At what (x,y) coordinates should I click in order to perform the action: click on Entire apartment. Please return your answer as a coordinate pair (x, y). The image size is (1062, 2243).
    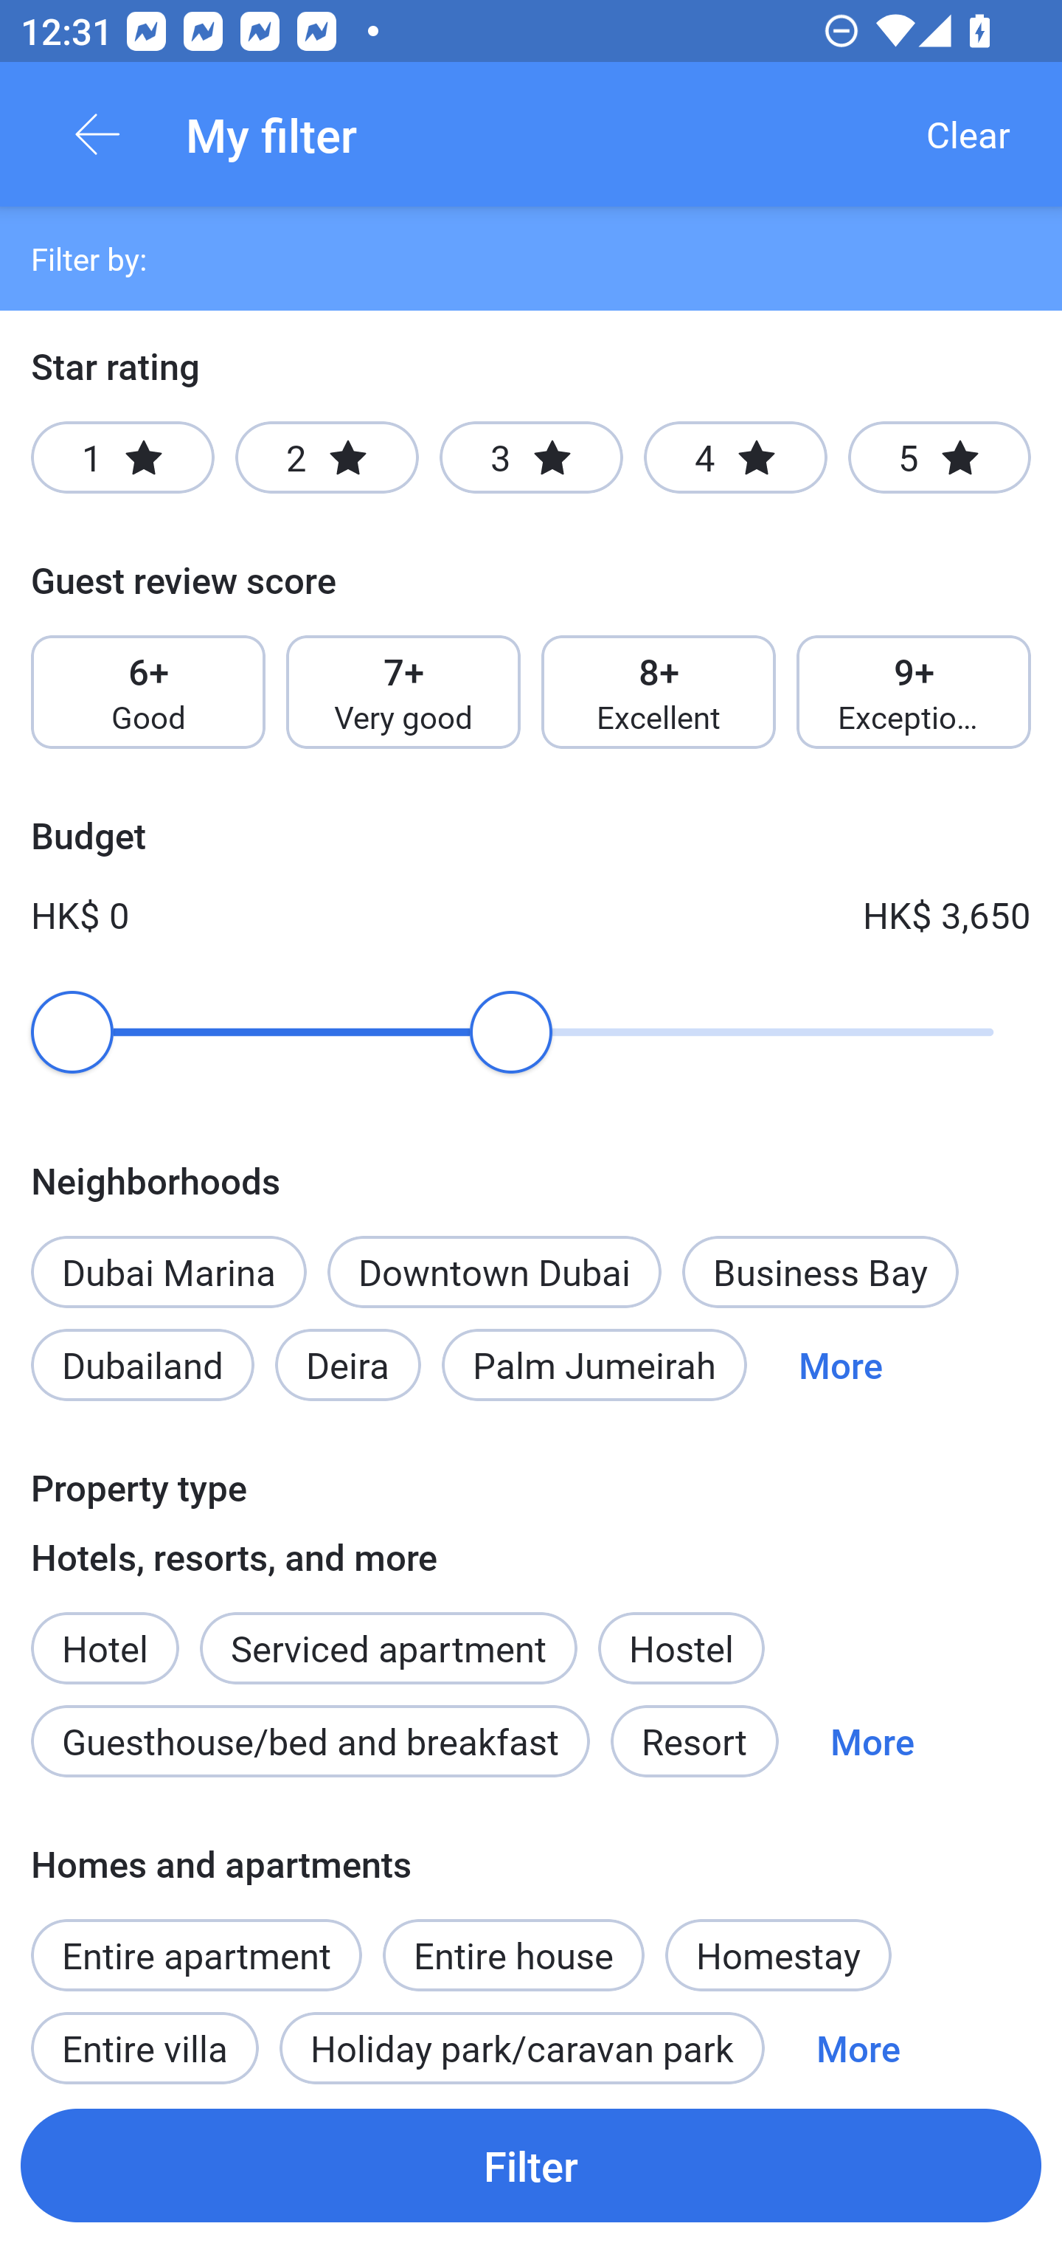
    Looking at the image, I should click on (196, 1954).